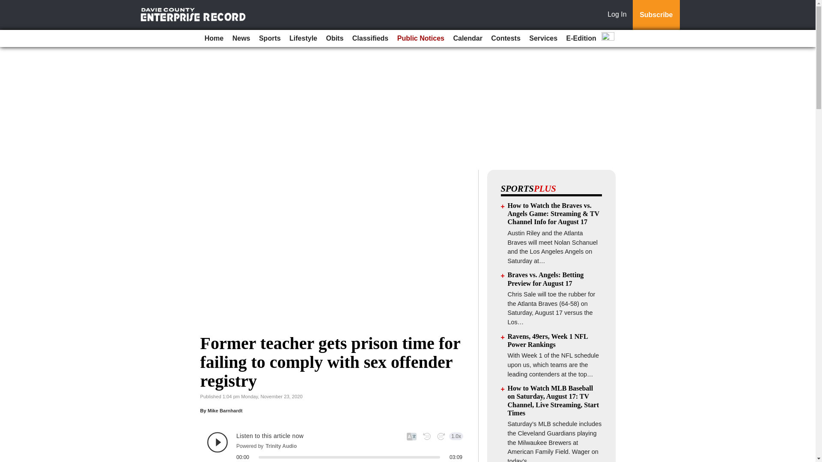  What do you see at coordinates (370, 38) in the screenshot?
I see `Classifieds` at bounding box center [370, 38].